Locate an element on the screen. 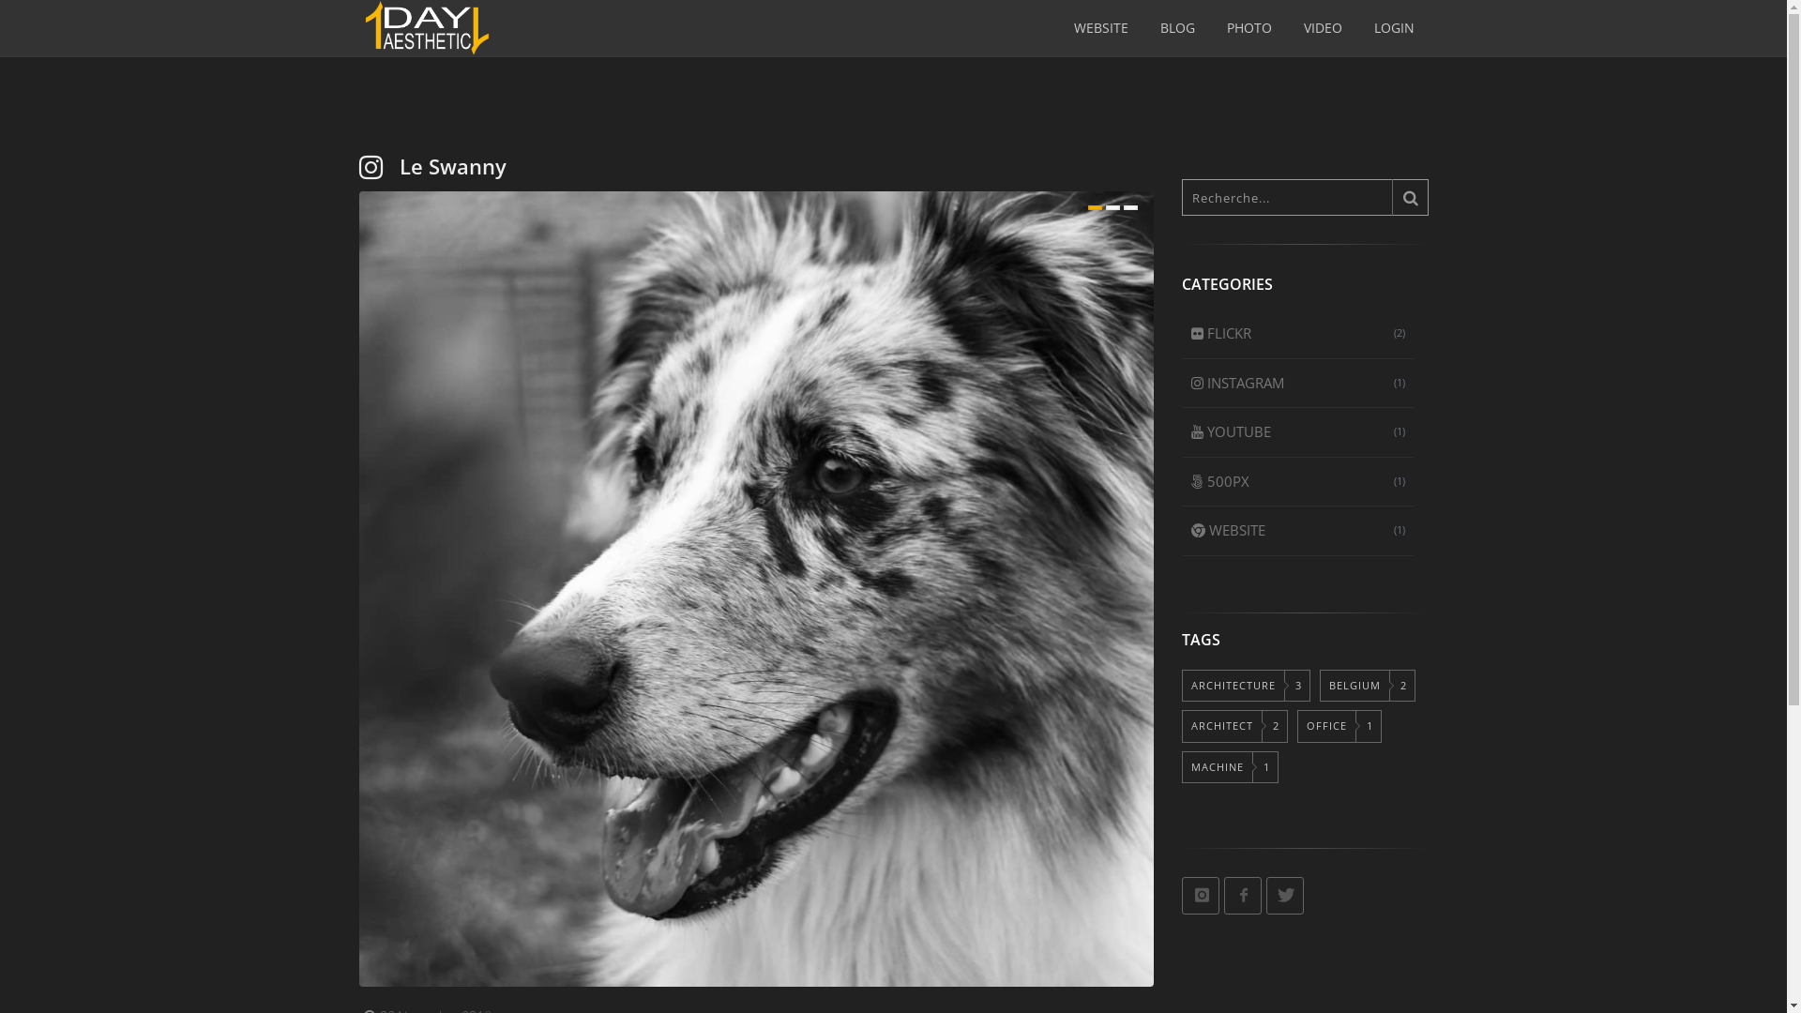  ARCHITECTURE
3 is located at coordinates (1246, 687).